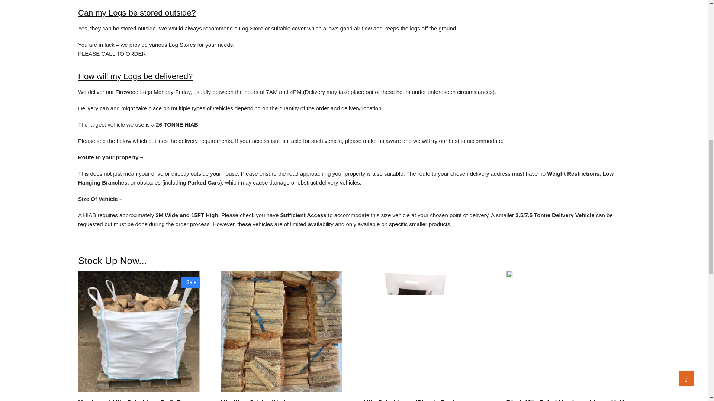 This screenshot has width=714, height=401. What do you see at coordinates (135, 76) in the screenshot?
I see `How will my Logs be delivered?` at bounding box center [135, 76].